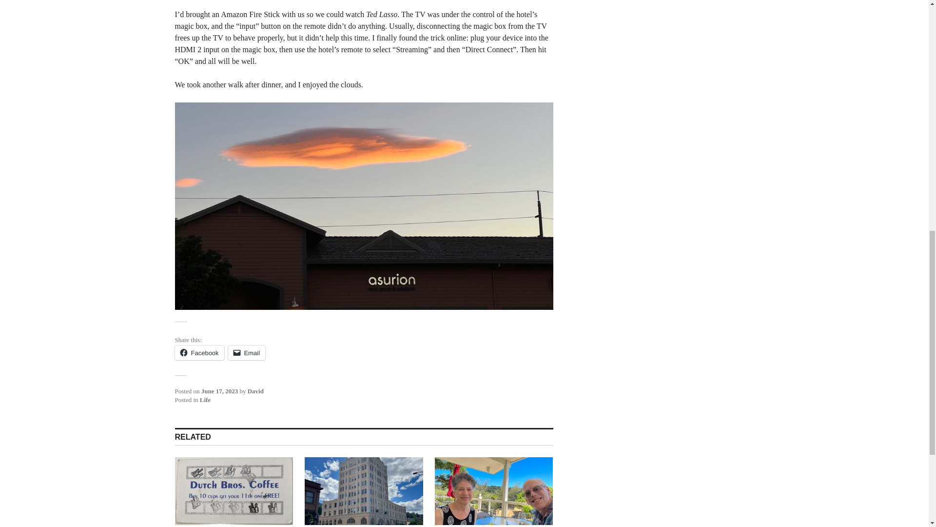  Describe the element at coordinates (199, 352) in the screenshot. I see `Facebook` at that location.